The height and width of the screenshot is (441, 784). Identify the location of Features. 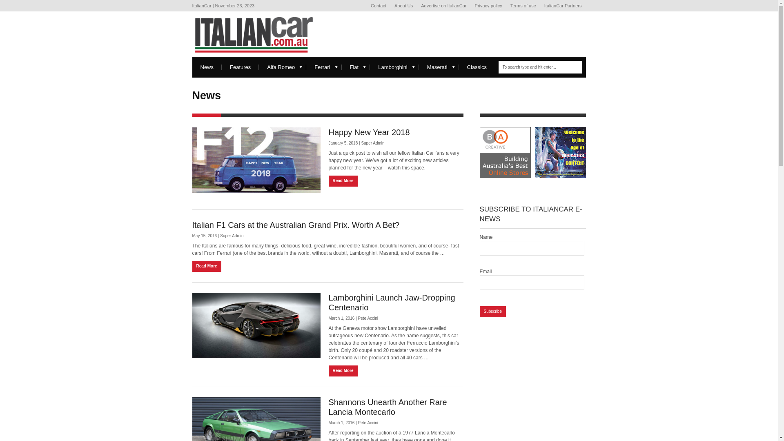
(240, 67).